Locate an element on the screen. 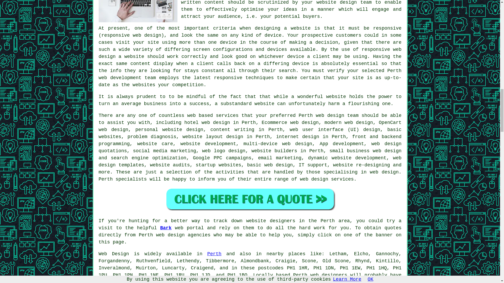  device is is located at coordinates (305, 63).